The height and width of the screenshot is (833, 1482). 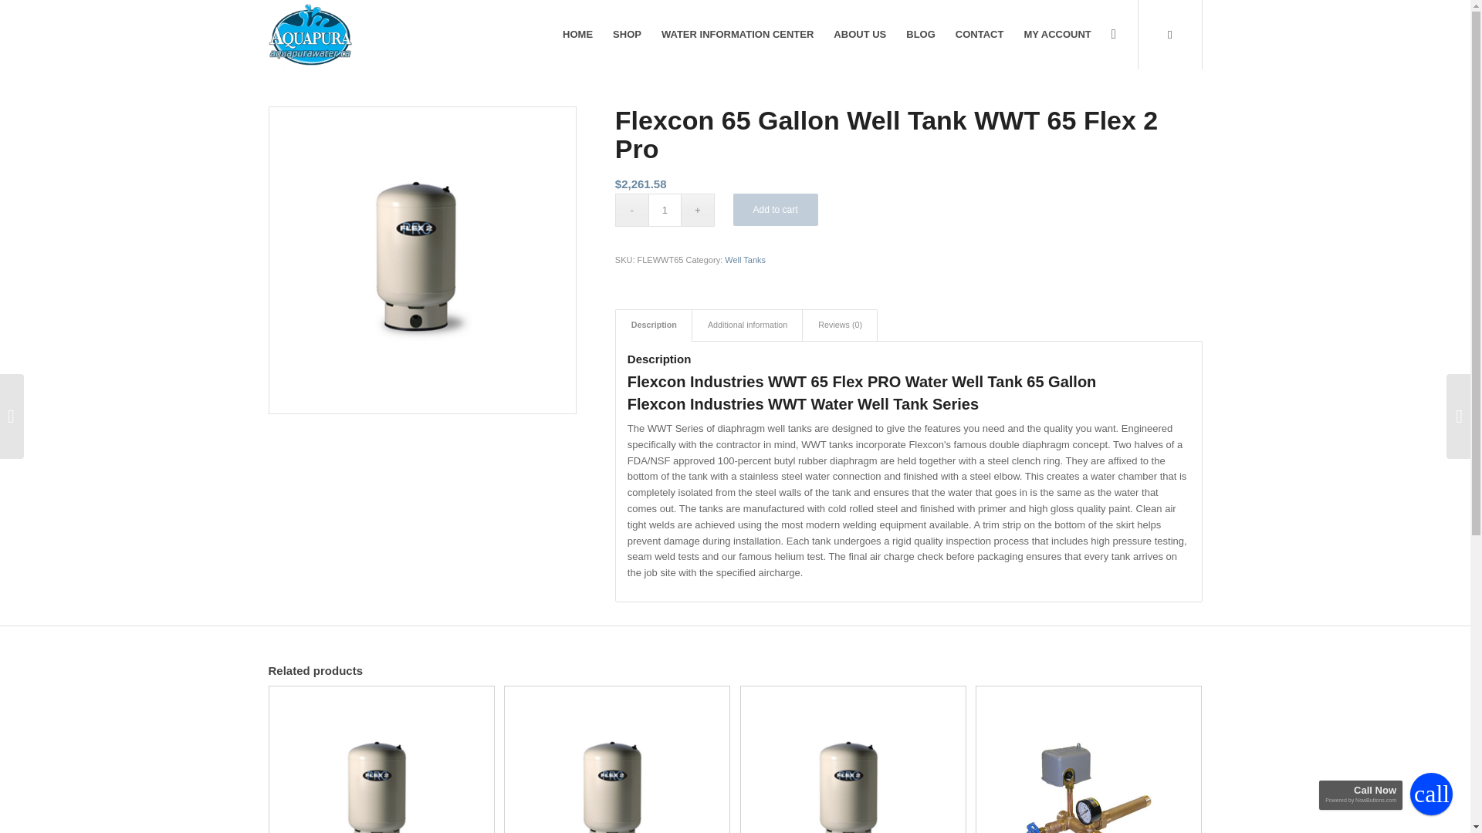 I want to click on ABOUT US, so click(x=860, y=34).